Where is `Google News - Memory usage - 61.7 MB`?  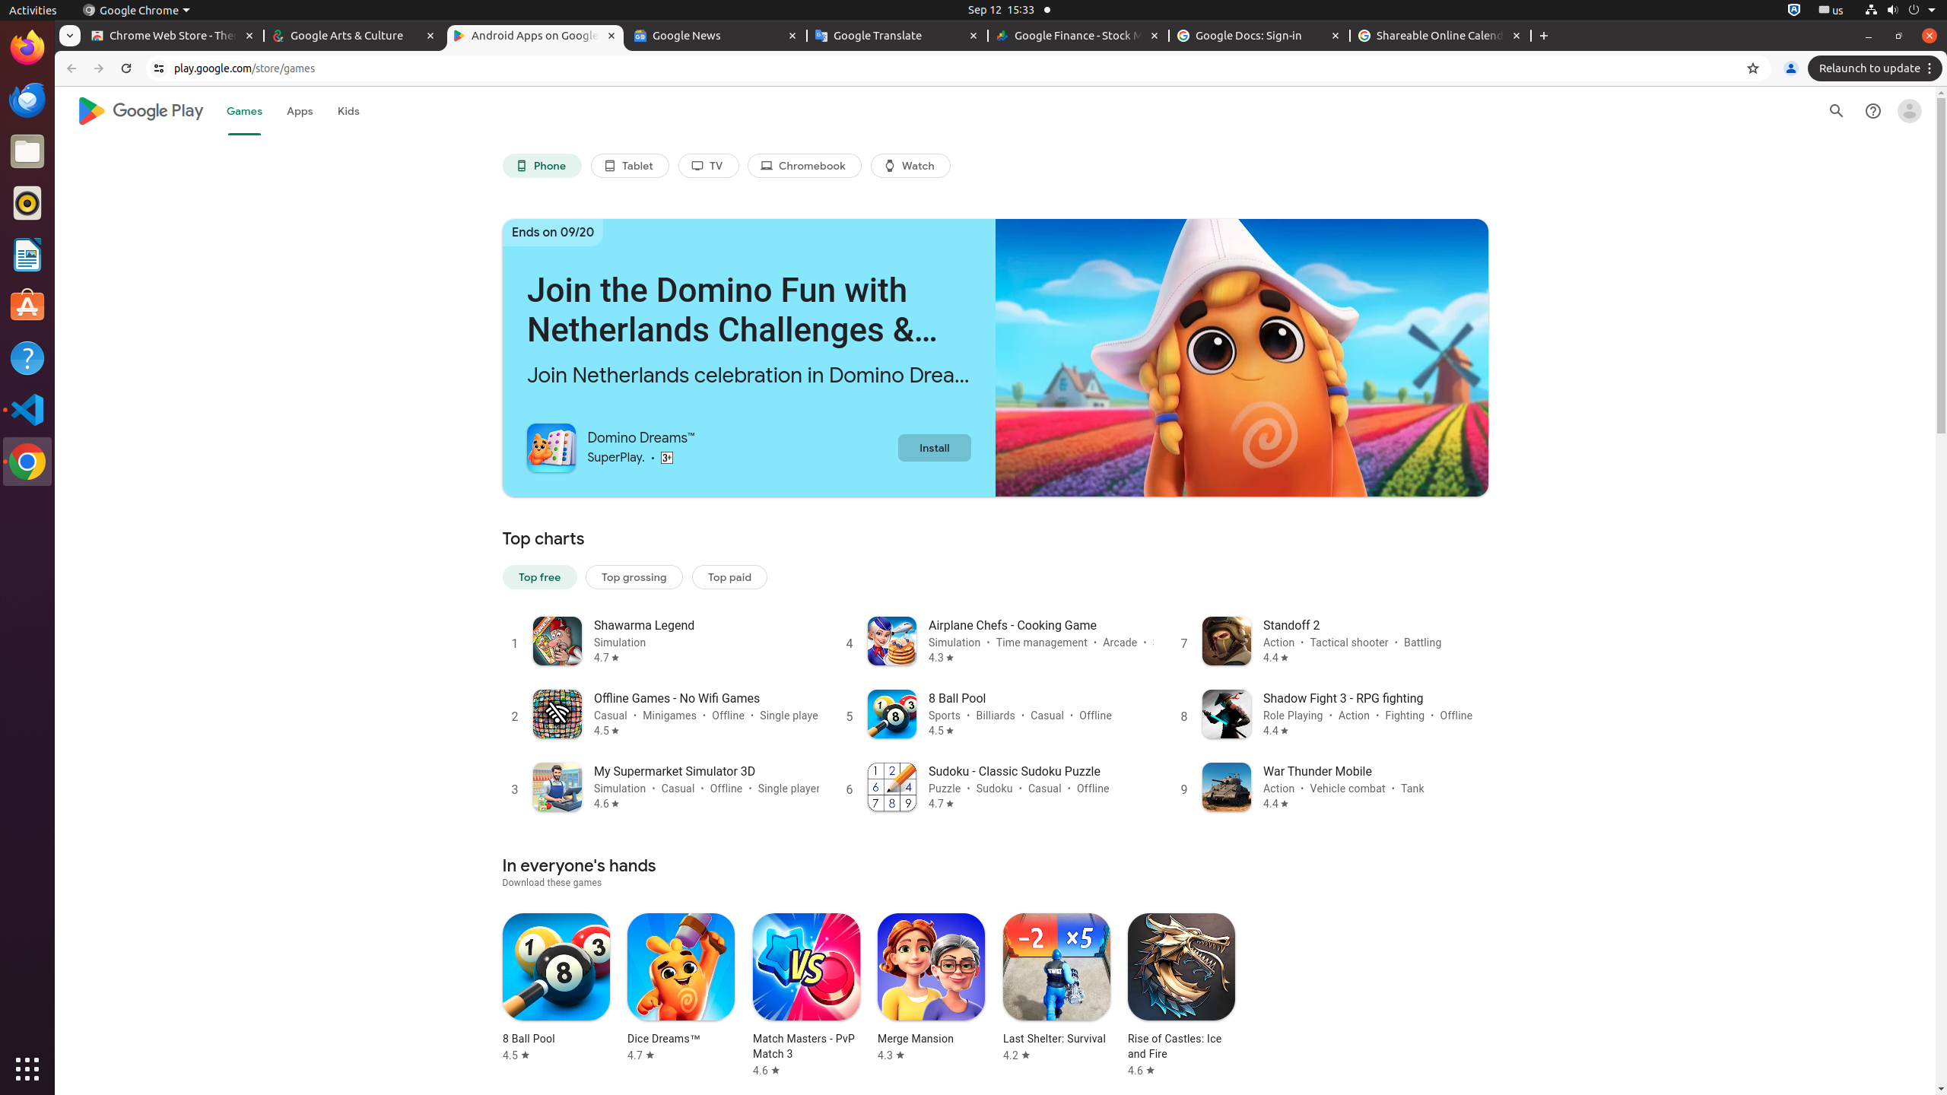
Google News - Memory usage - 61.7 MB is located at coordinates (716, 36).